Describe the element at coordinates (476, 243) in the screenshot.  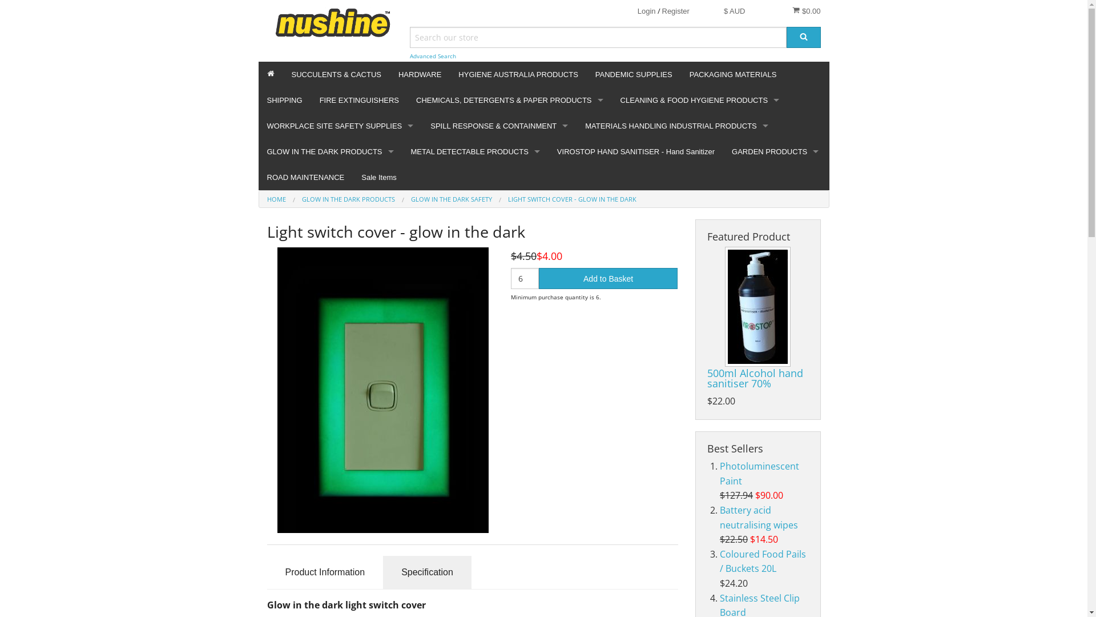
I see `Metal Detectable Gloves` at that location.